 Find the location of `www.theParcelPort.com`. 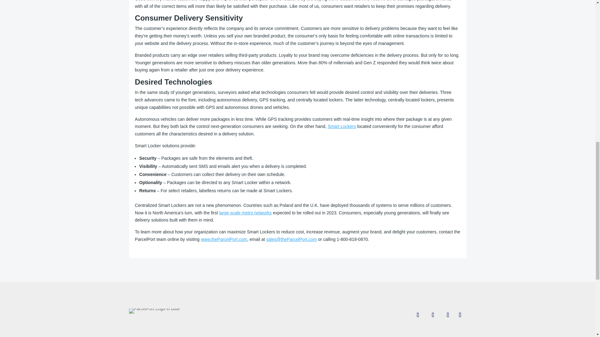

www.theParcelPort.com is located at coordinates (224, 239).